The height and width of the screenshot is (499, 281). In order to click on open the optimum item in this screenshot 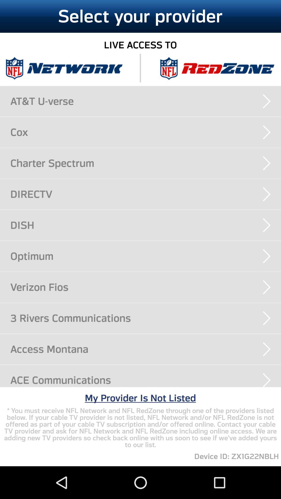, I will do `click(146, 256)`.